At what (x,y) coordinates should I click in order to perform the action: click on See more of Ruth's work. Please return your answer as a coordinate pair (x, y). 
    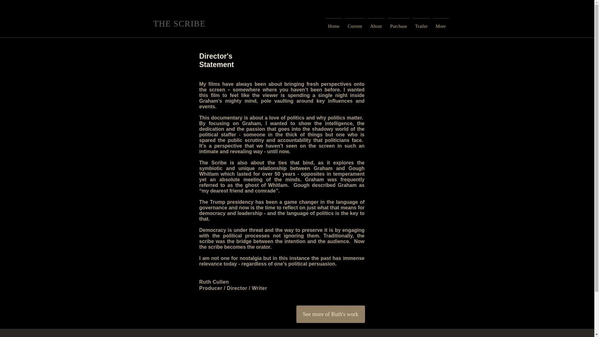
    Looking at the image, I should click on (331, 314).